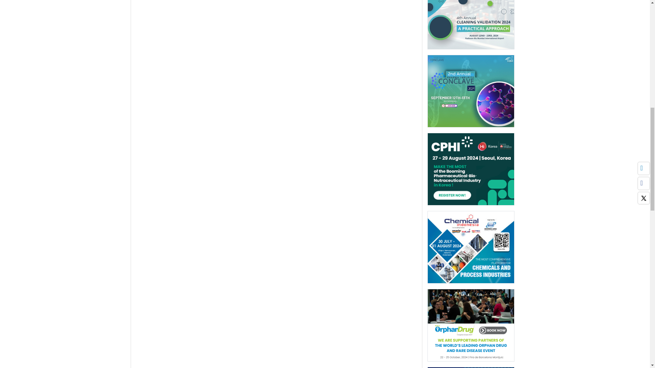 The width and height of the screenshot is (655, 368). Describe the element at coordinates (470, 91) in the screenshot. I see `2nd Annual Pharma Impurity Conclave 2024` at that location.